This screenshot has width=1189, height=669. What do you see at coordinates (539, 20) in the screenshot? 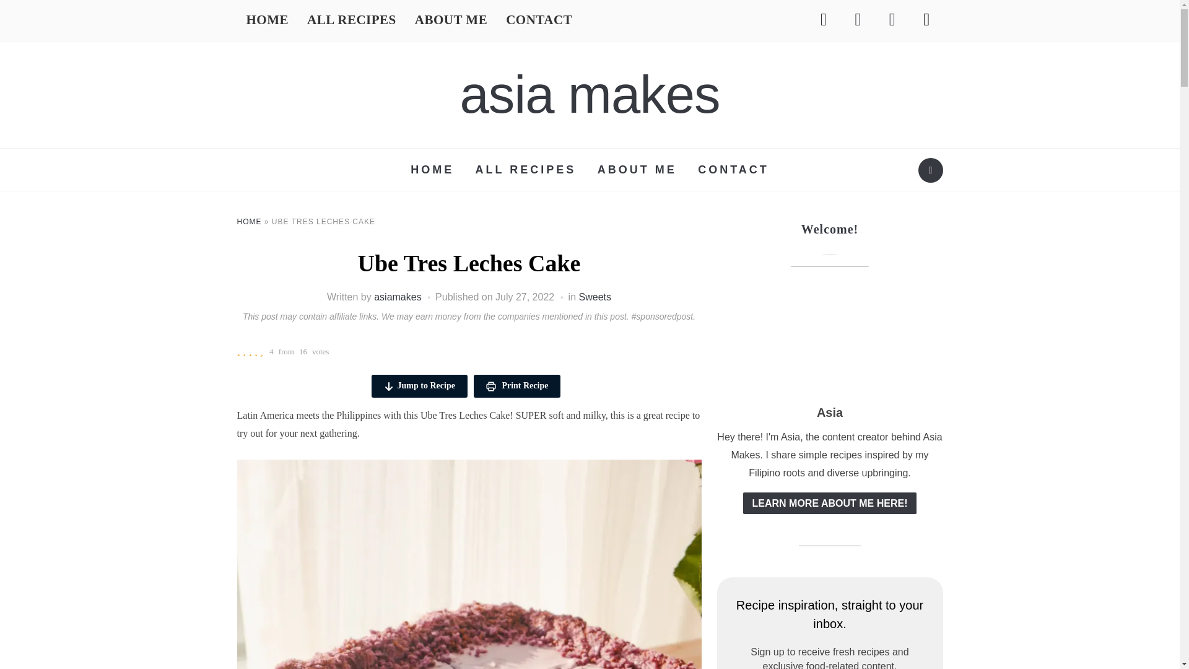
I see `CONTACT` at bounding box center [539, 20].